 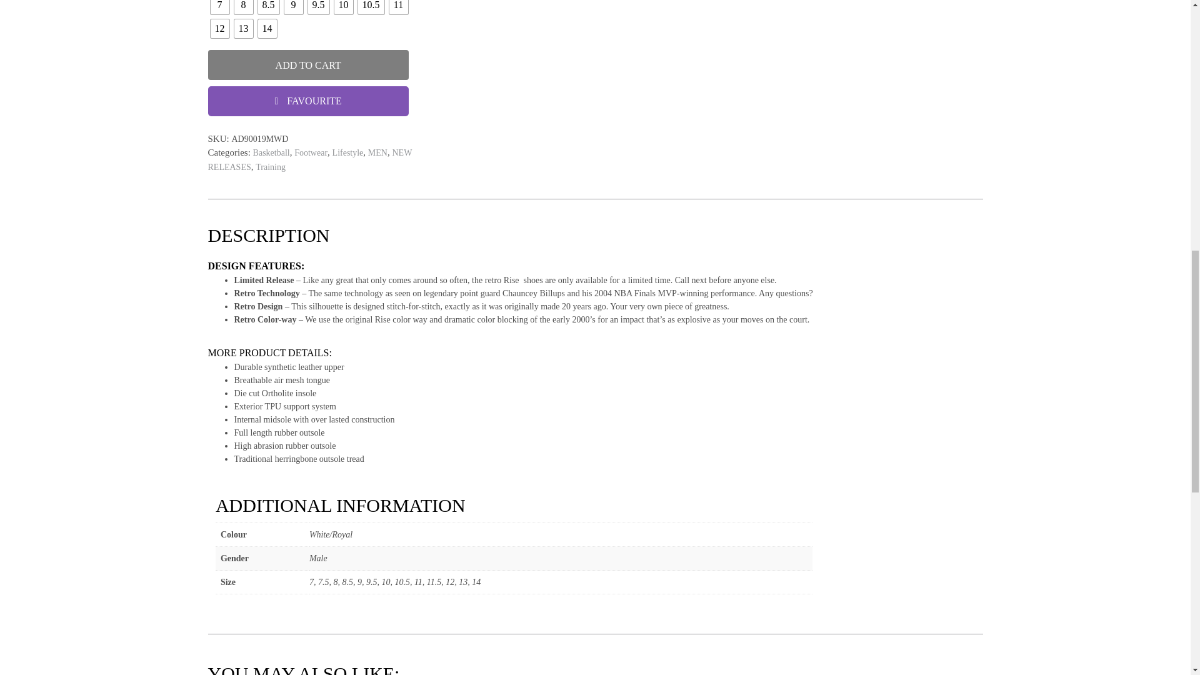 I want to click on 8.5, so click(x=267, y=7).